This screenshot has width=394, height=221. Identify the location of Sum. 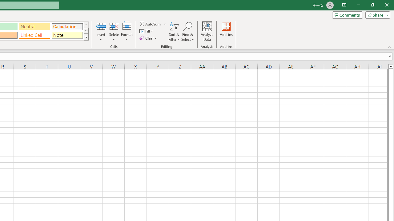
(151, 24).